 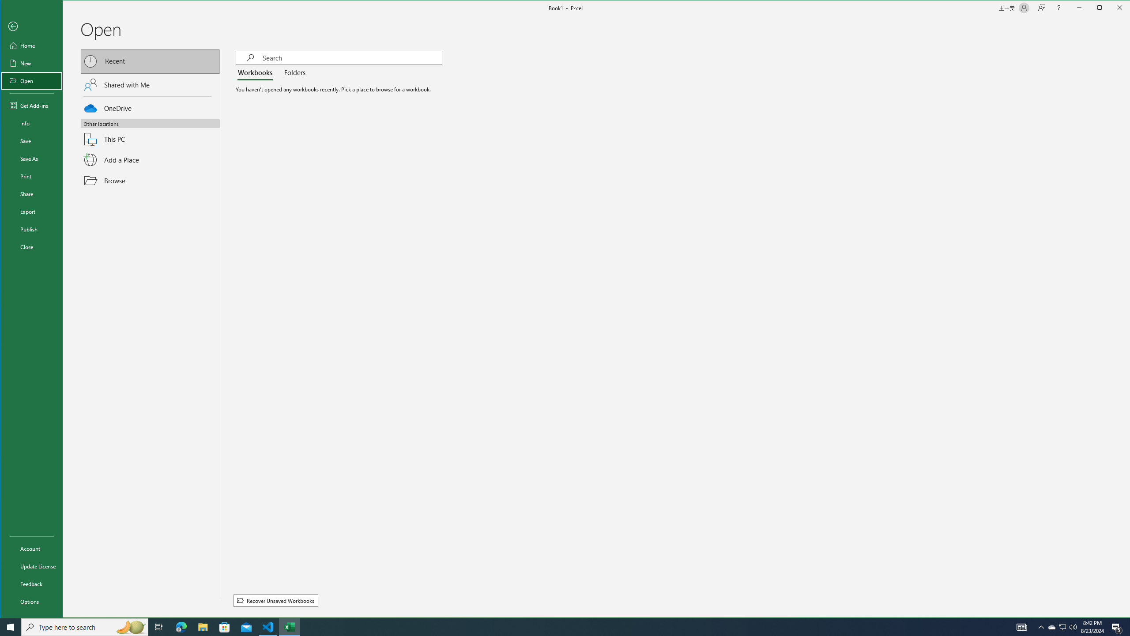 I want to click on Recent, so click(x=150, y=62).